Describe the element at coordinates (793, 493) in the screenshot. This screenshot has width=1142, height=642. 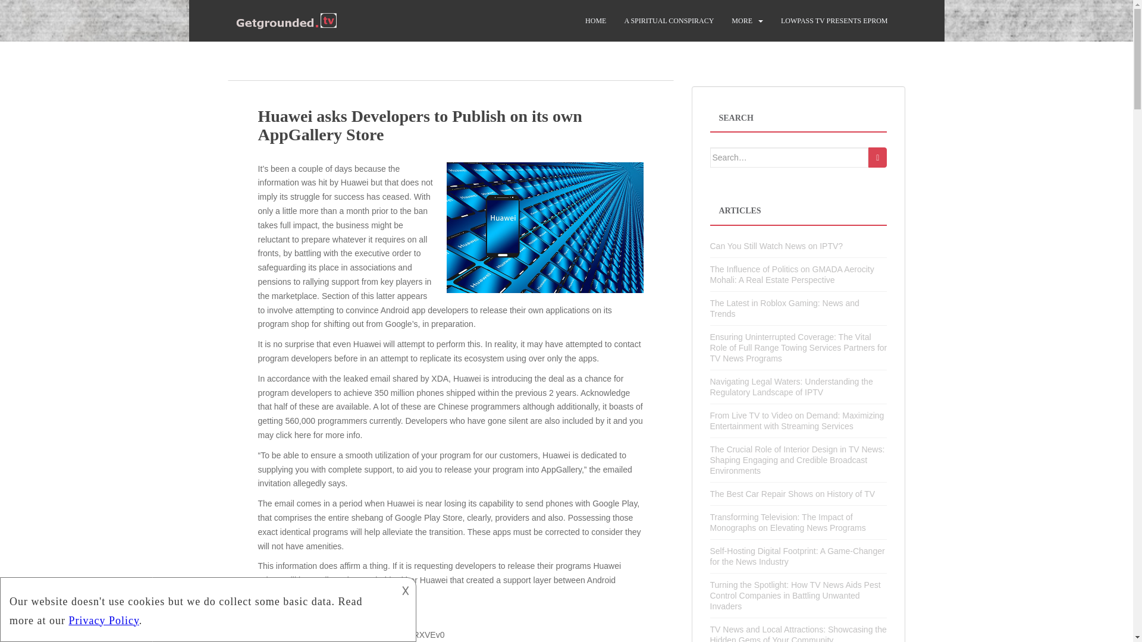
I see `The Best Car Repair Shows on History of TV` at that location.